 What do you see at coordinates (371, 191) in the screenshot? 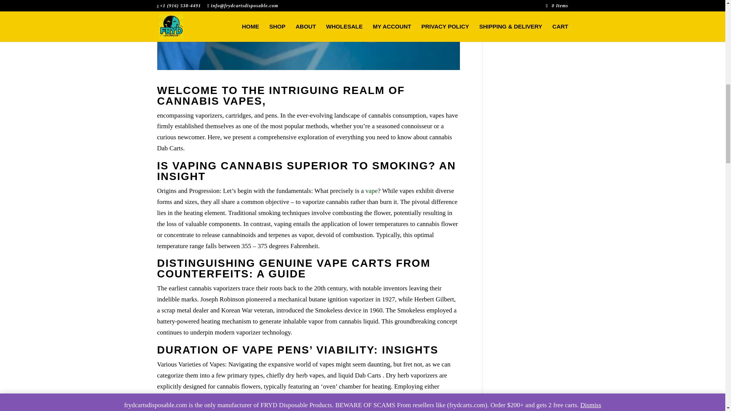
I see `vape` at bounding box center [371, 191].